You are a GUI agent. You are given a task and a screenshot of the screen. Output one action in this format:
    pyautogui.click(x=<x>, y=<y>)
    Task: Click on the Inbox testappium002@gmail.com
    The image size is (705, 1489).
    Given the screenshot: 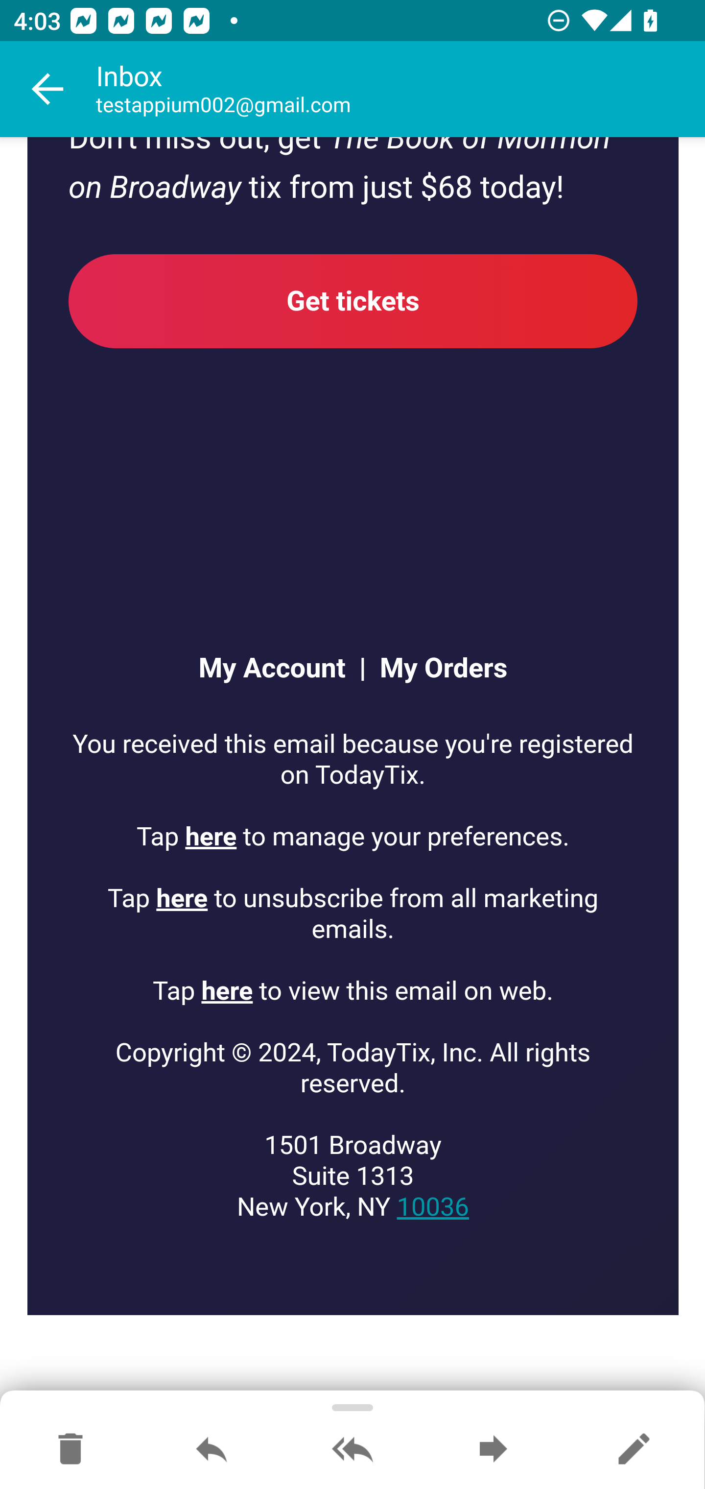 What is the action you would take?
    pyautogui.click(x=400, y=89)
    